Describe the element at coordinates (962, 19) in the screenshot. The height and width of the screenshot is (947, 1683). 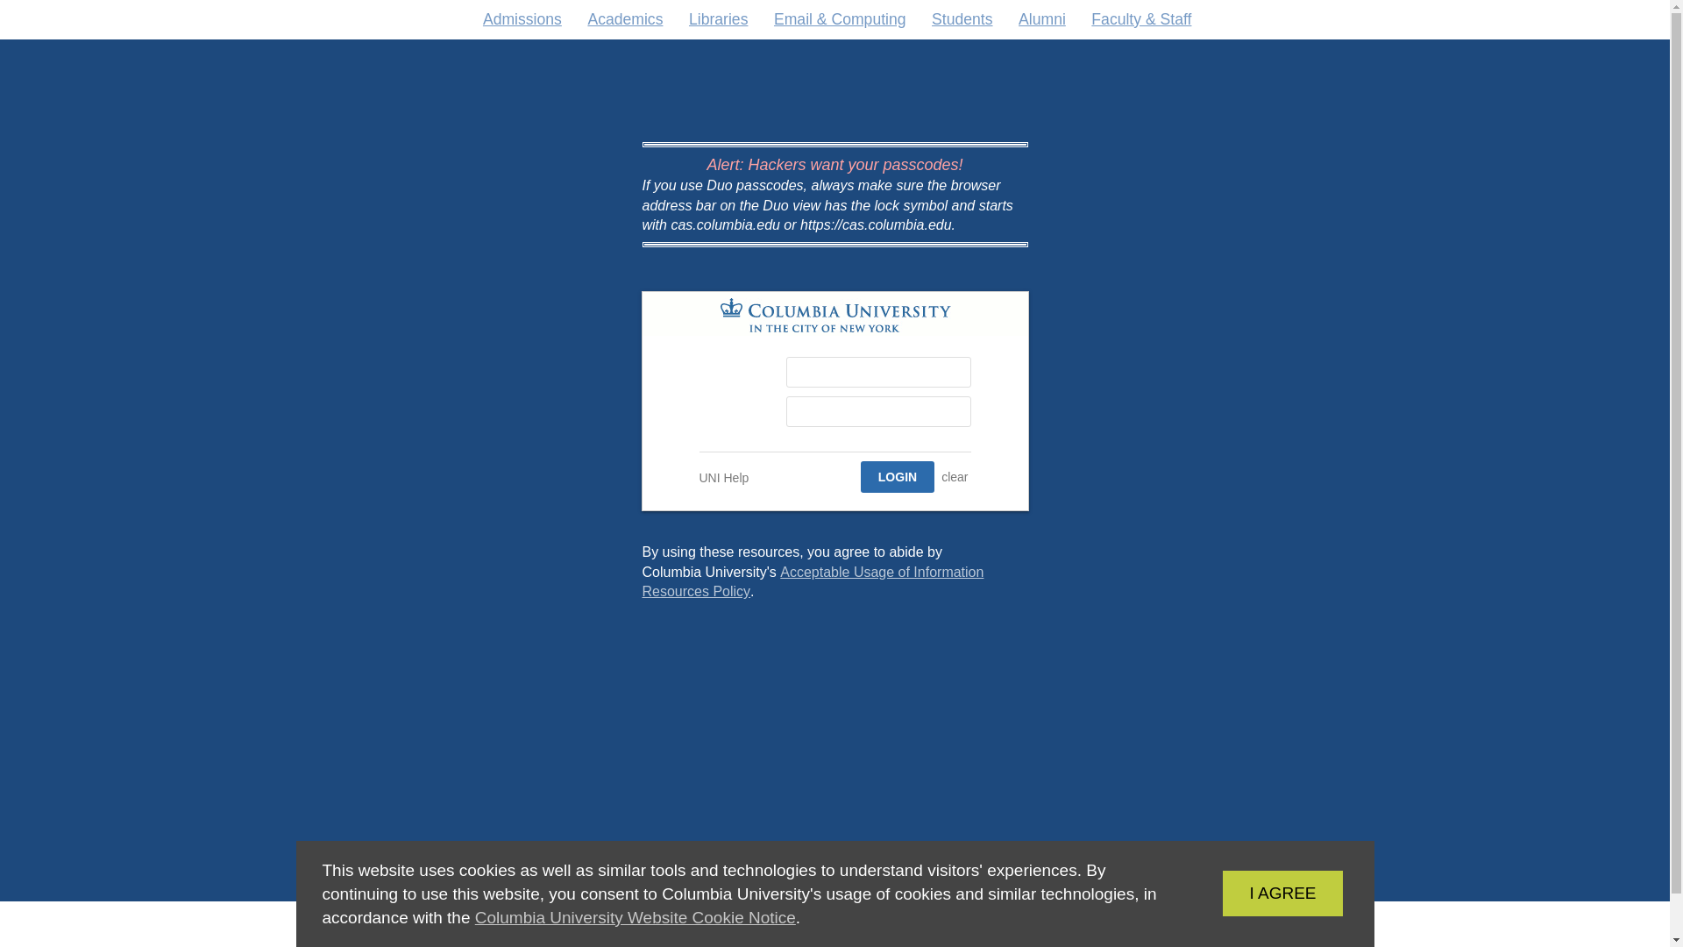
I see `LOGIN` at that location.